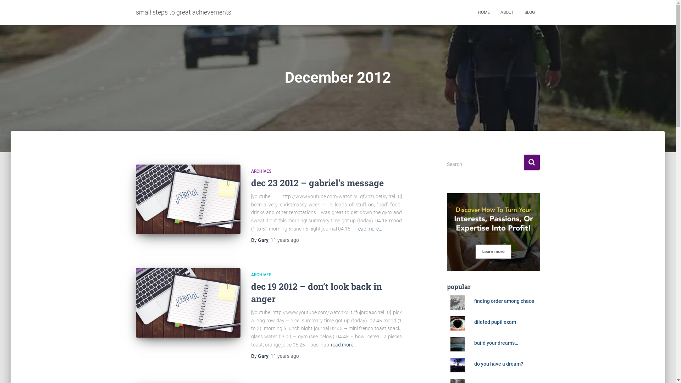  Describe the element at coordinates (484, 12) in the screenshot. I see `HOME` at that location.